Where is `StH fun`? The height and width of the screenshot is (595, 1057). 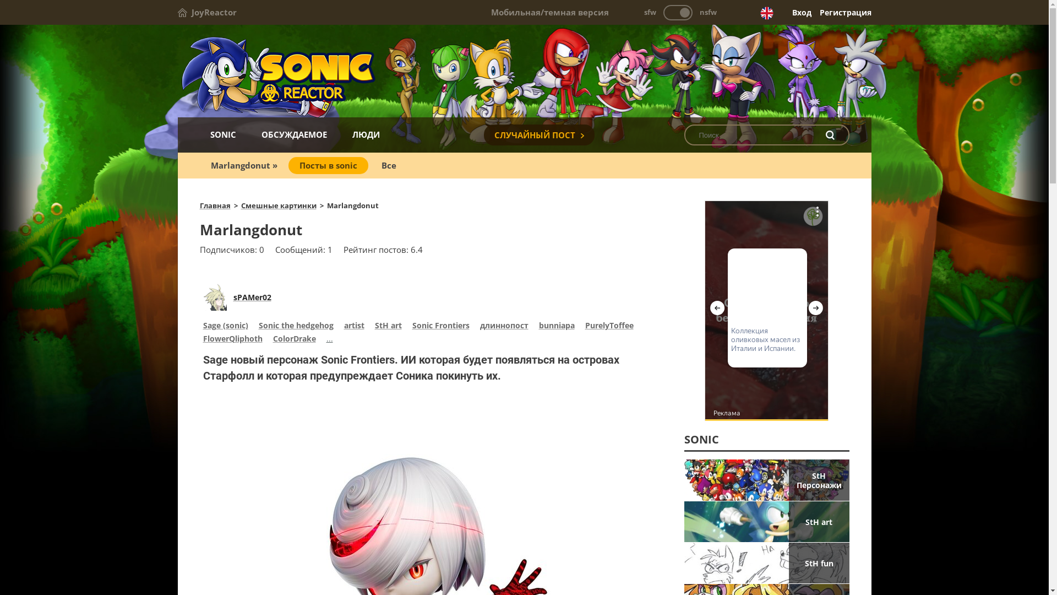 StH fun is located at coordinates (766, 563).